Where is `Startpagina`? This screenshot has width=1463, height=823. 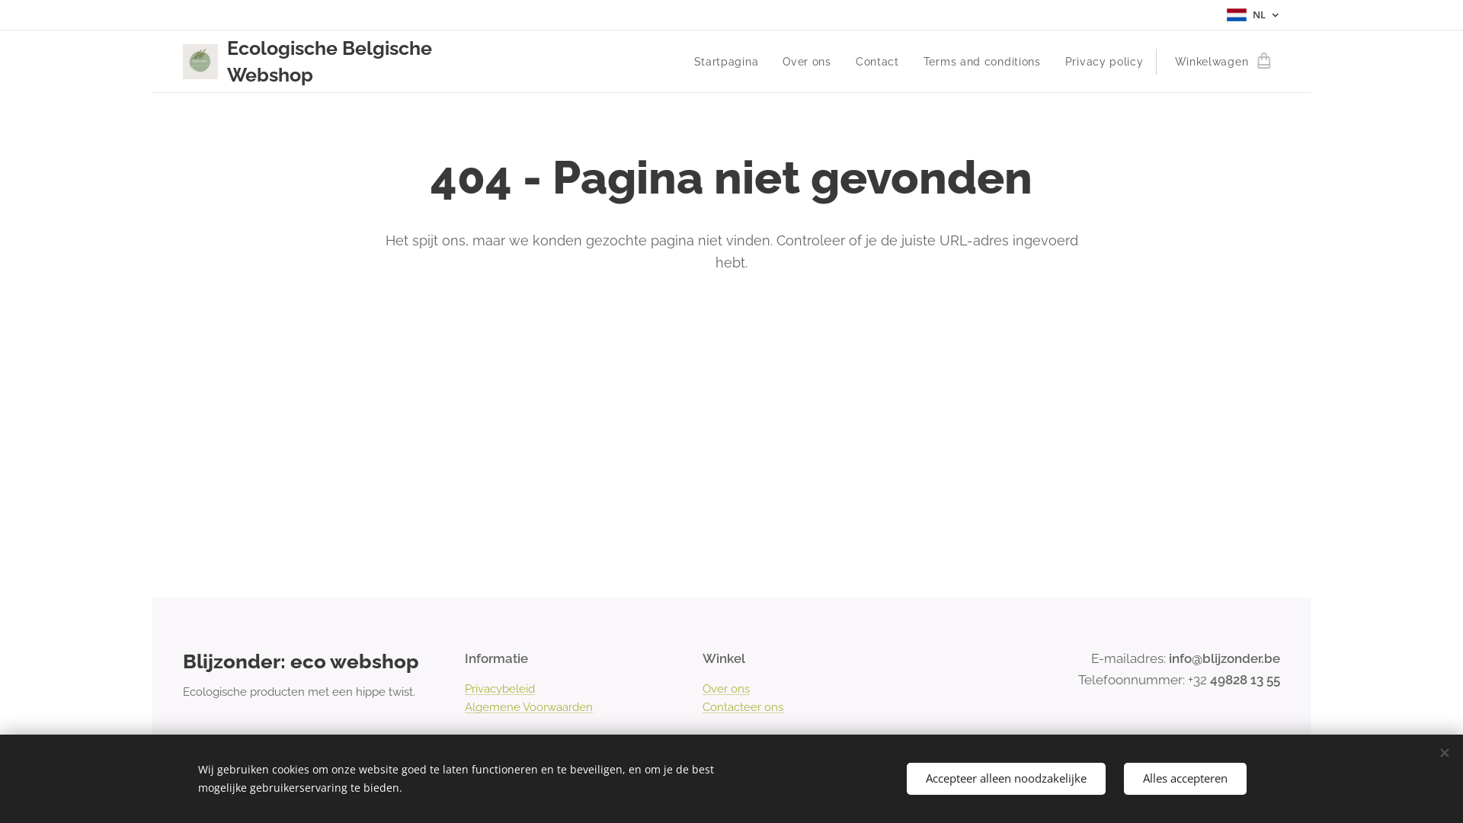 Startpagina is located at coordinates (731, 62).